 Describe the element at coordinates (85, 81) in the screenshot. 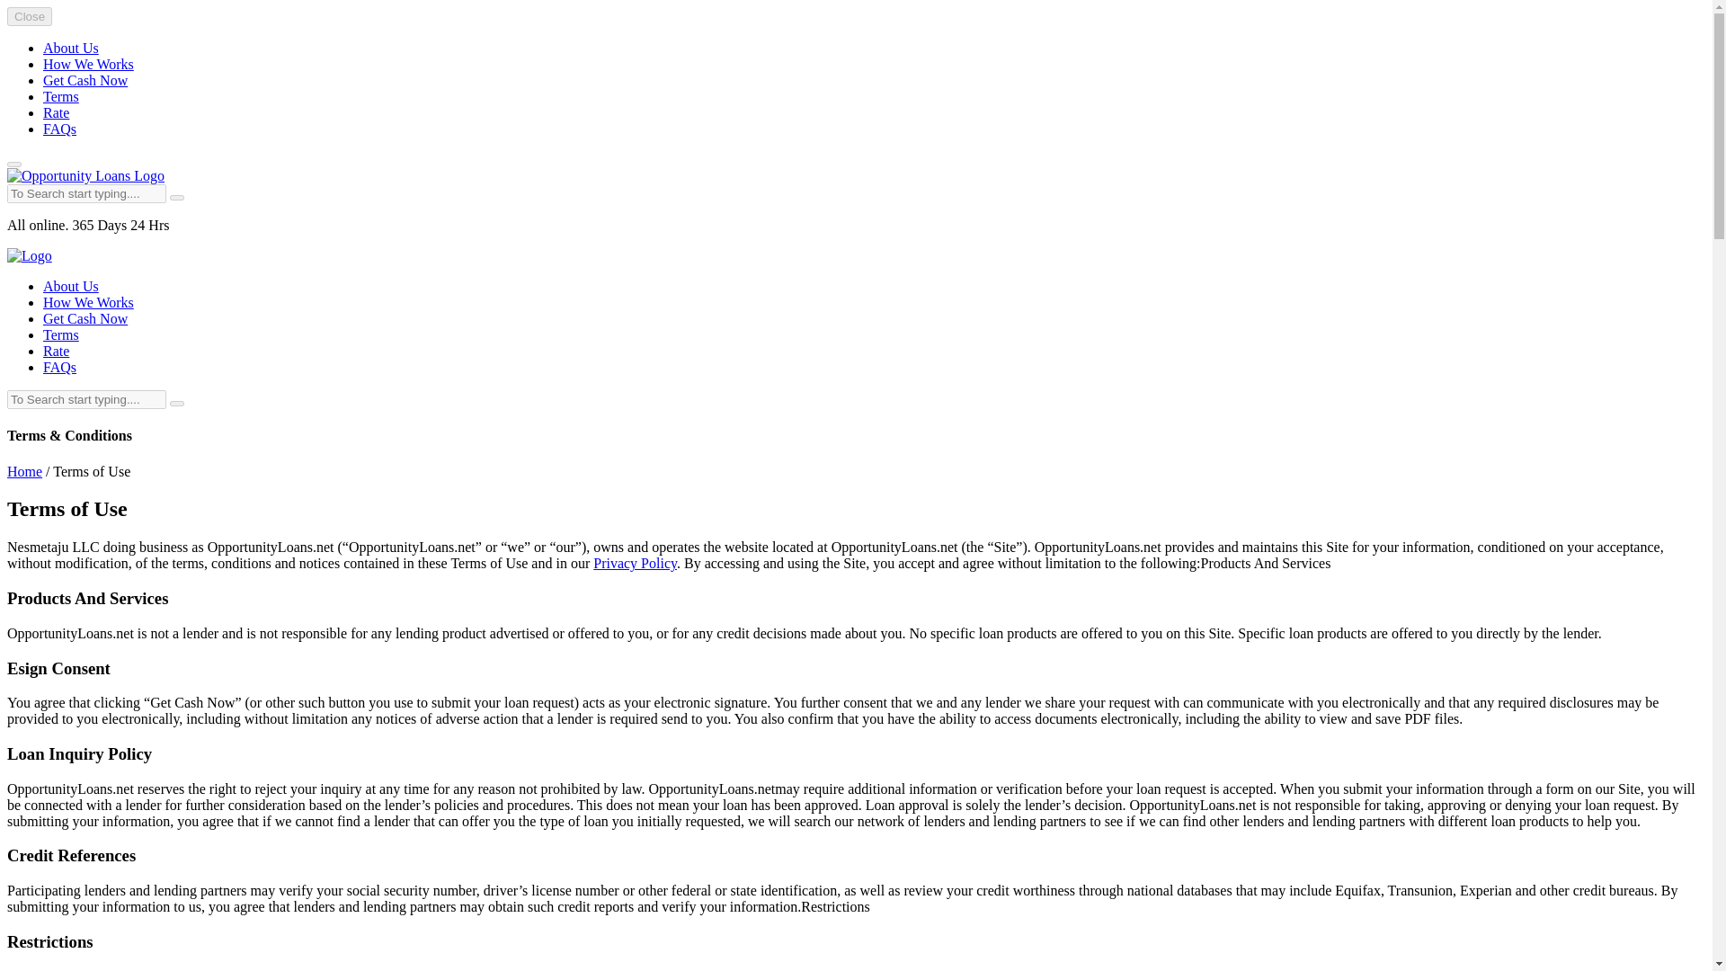

I see `Get Cash Now` at that location.